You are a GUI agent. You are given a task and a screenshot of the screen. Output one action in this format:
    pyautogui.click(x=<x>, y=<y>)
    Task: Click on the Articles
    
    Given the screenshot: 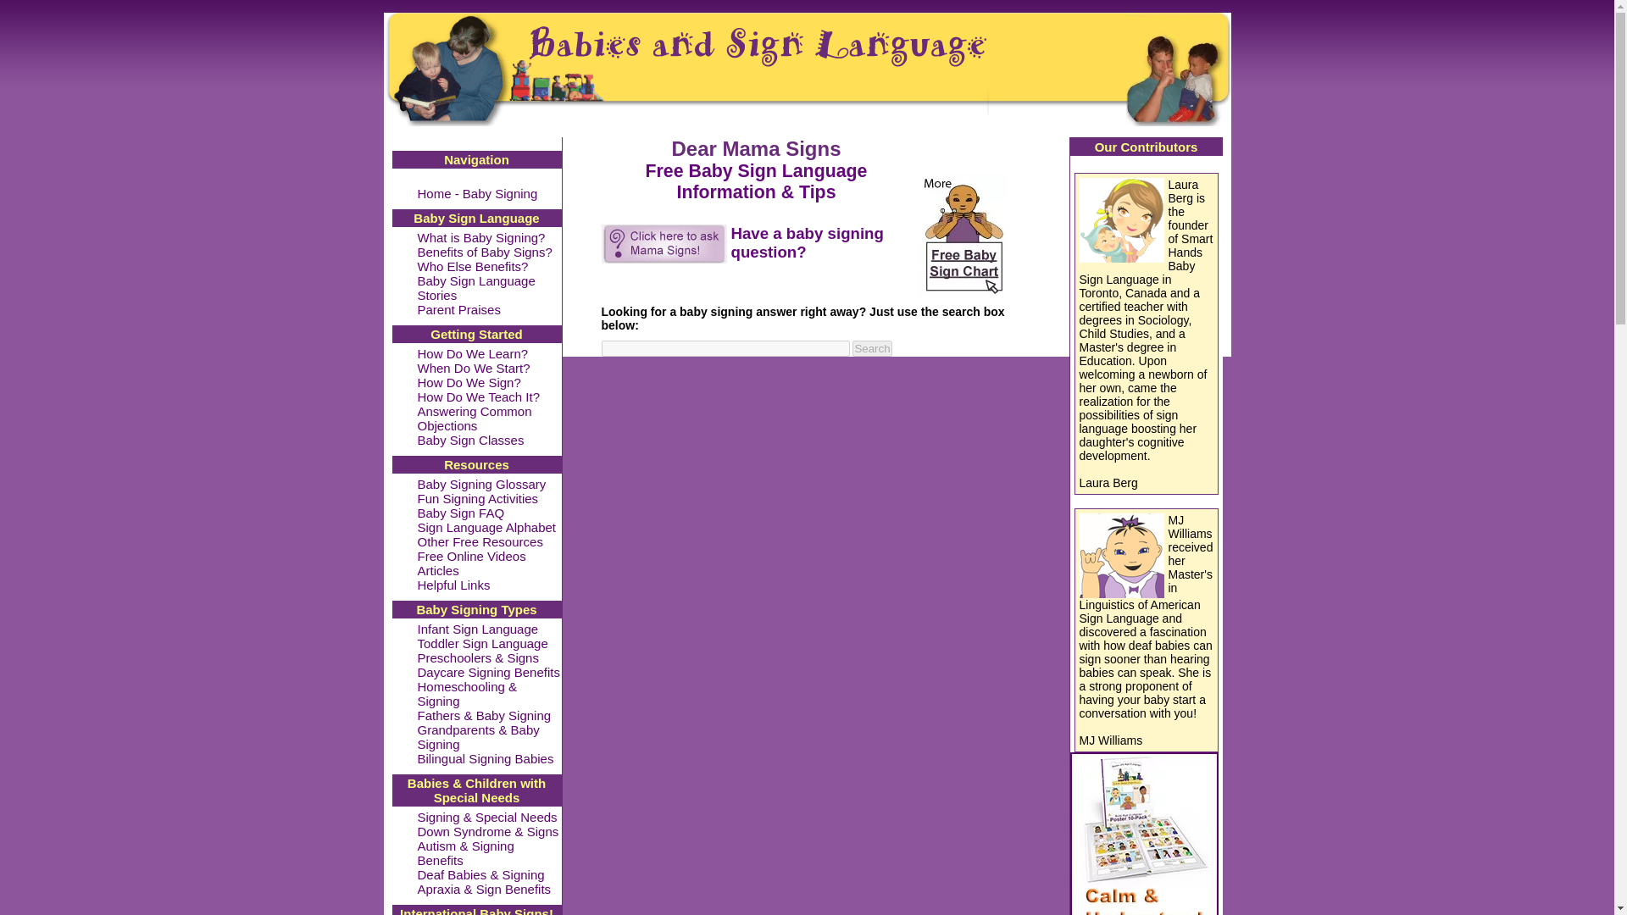 What is the action you would take?
    pyautogui.click(x=437, y=571)
    